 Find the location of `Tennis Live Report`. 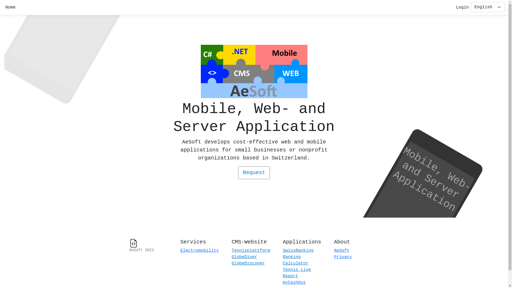

Tennis Live Report is located at coordinates (297, 273).